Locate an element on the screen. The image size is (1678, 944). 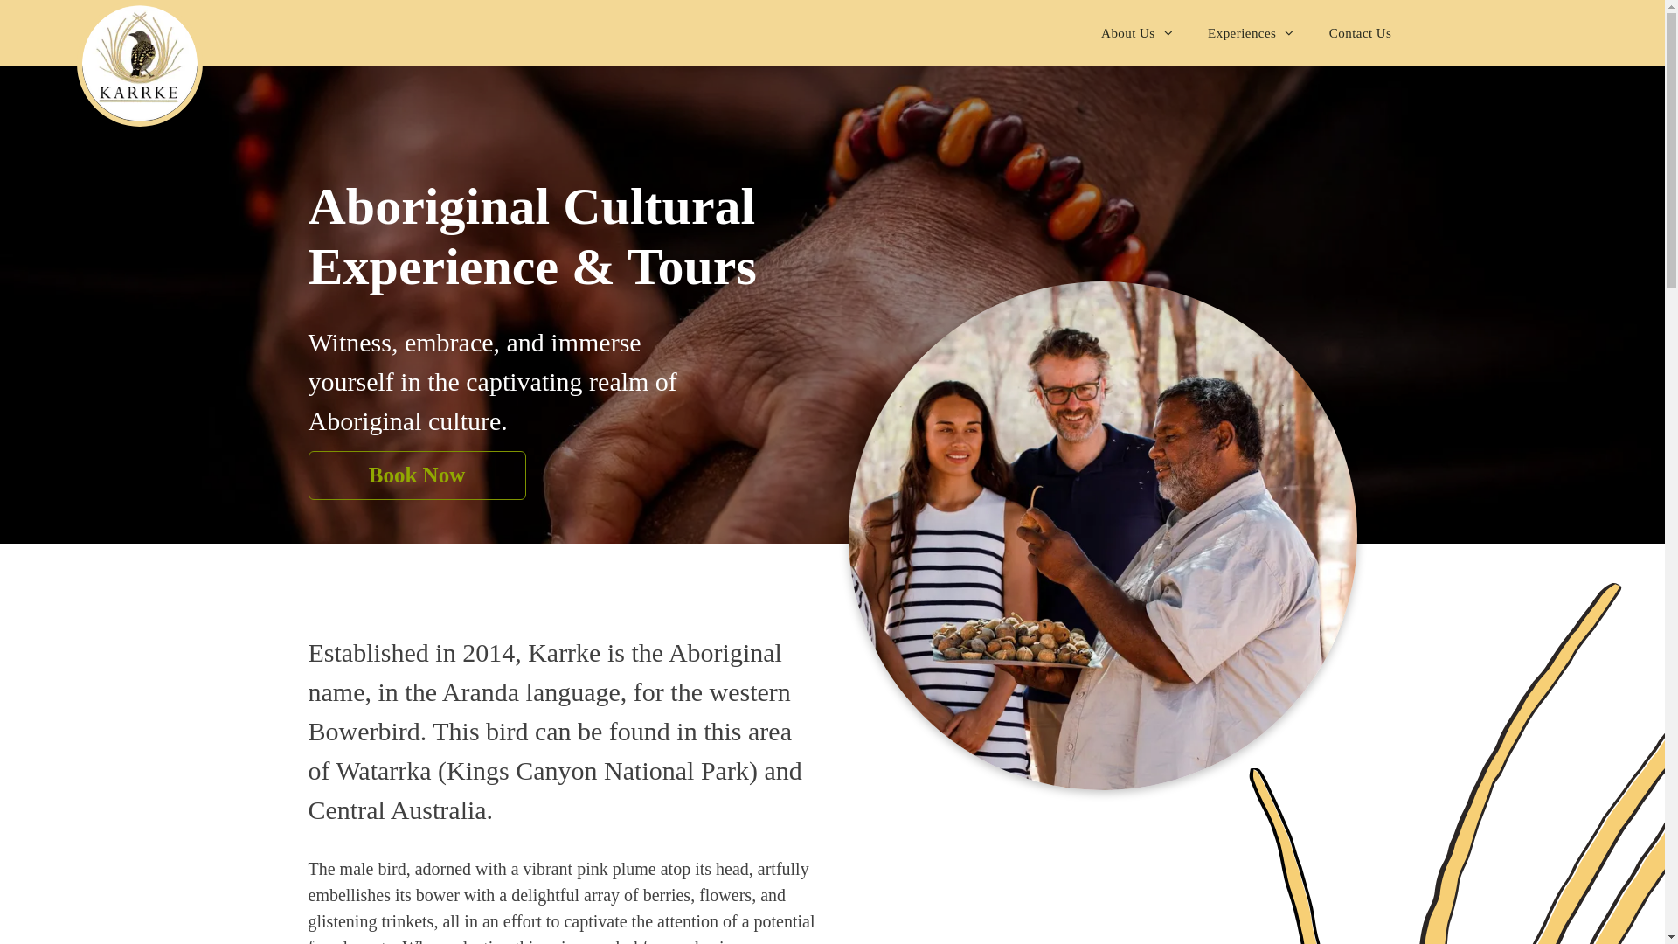
Contact Us is located at coordinates (1361, 33).